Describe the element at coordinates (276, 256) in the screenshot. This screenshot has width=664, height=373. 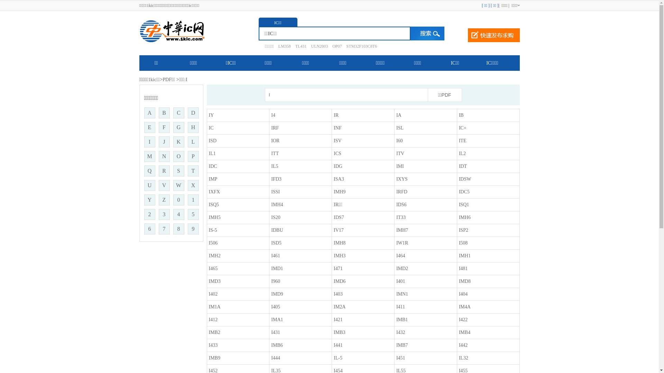
I see `I461` at that location.